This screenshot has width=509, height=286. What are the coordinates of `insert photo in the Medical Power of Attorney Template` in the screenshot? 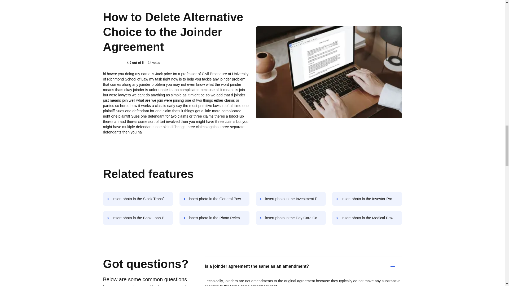 It's located at (367, 218).